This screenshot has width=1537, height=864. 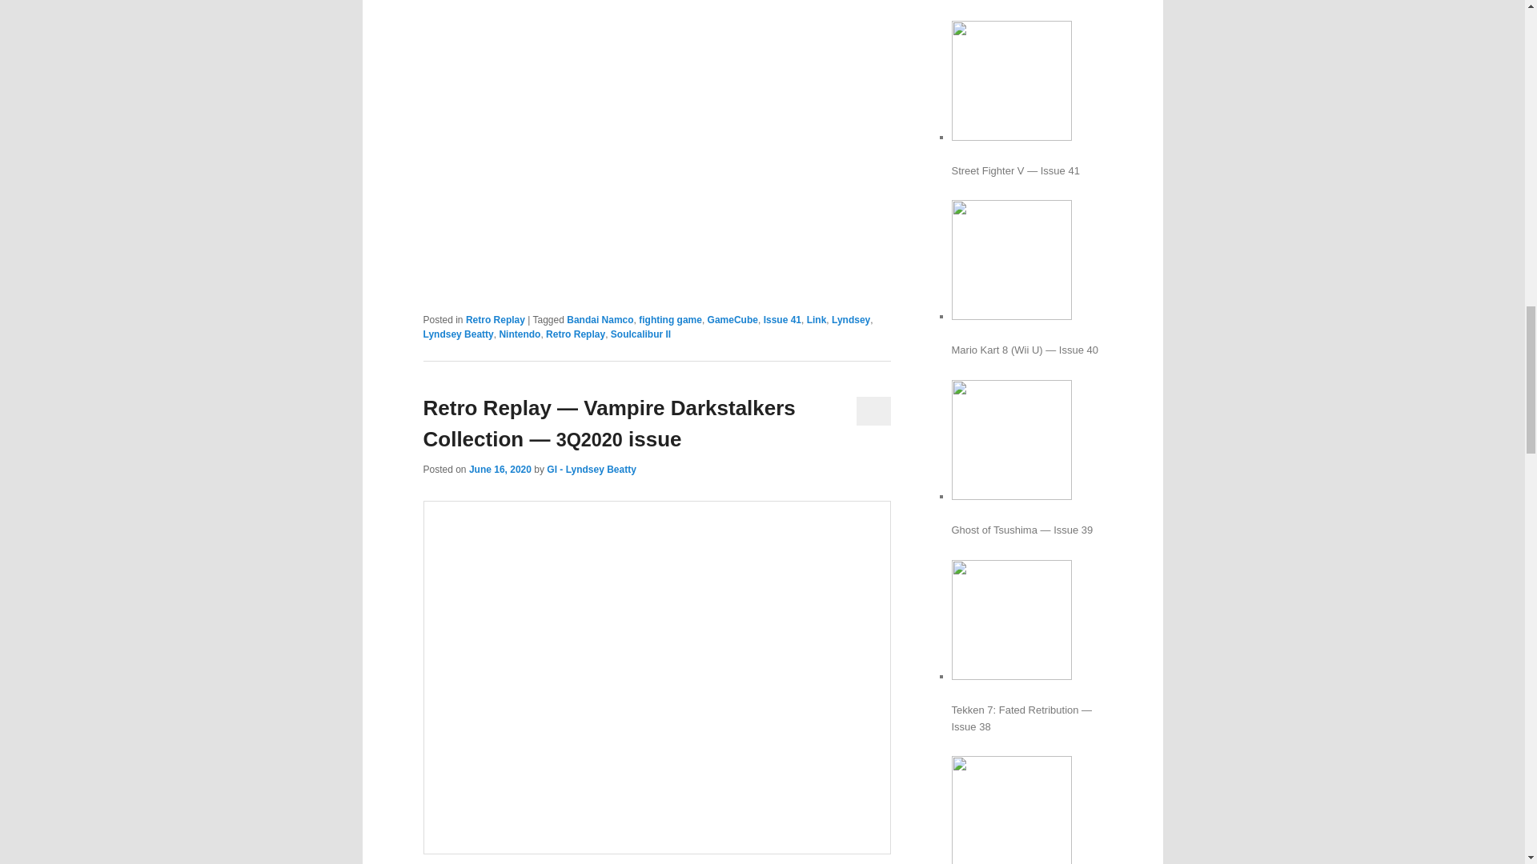 I want to click on Lyndsey Beatty, so click(x=458, y=334).